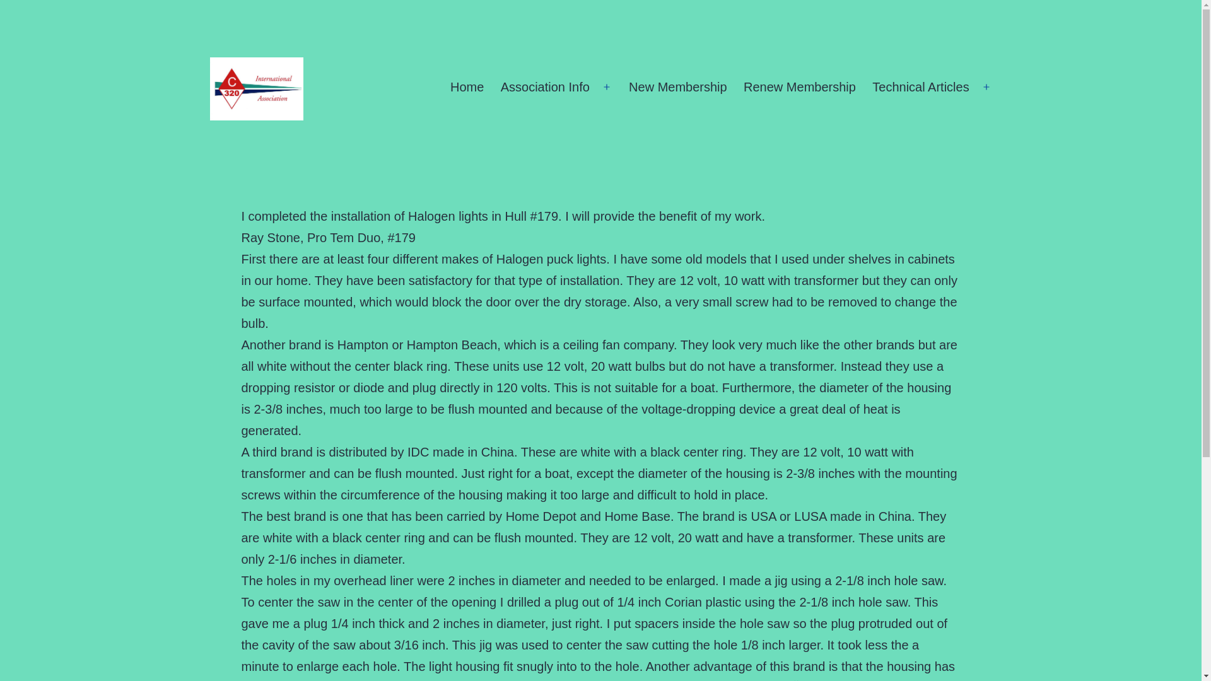 Image resolution: width=1211 pixels, height=681 pixels. What do you see at coordinates (677, 88) in the screenshot?
I see `New Membership` at bounding box center [677, 88].